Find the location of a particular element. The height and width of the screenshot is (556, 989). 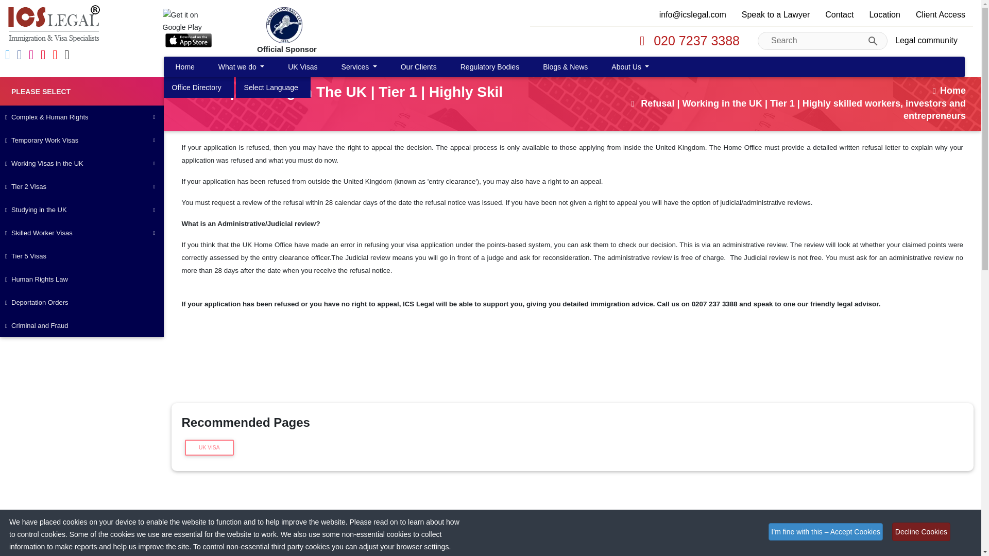

Location is located at coordinates (197, 88).